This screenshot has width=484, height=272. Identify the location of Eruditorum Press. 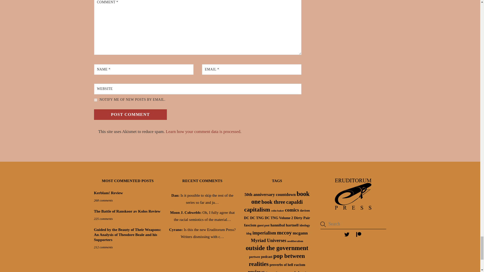
(353, 211).